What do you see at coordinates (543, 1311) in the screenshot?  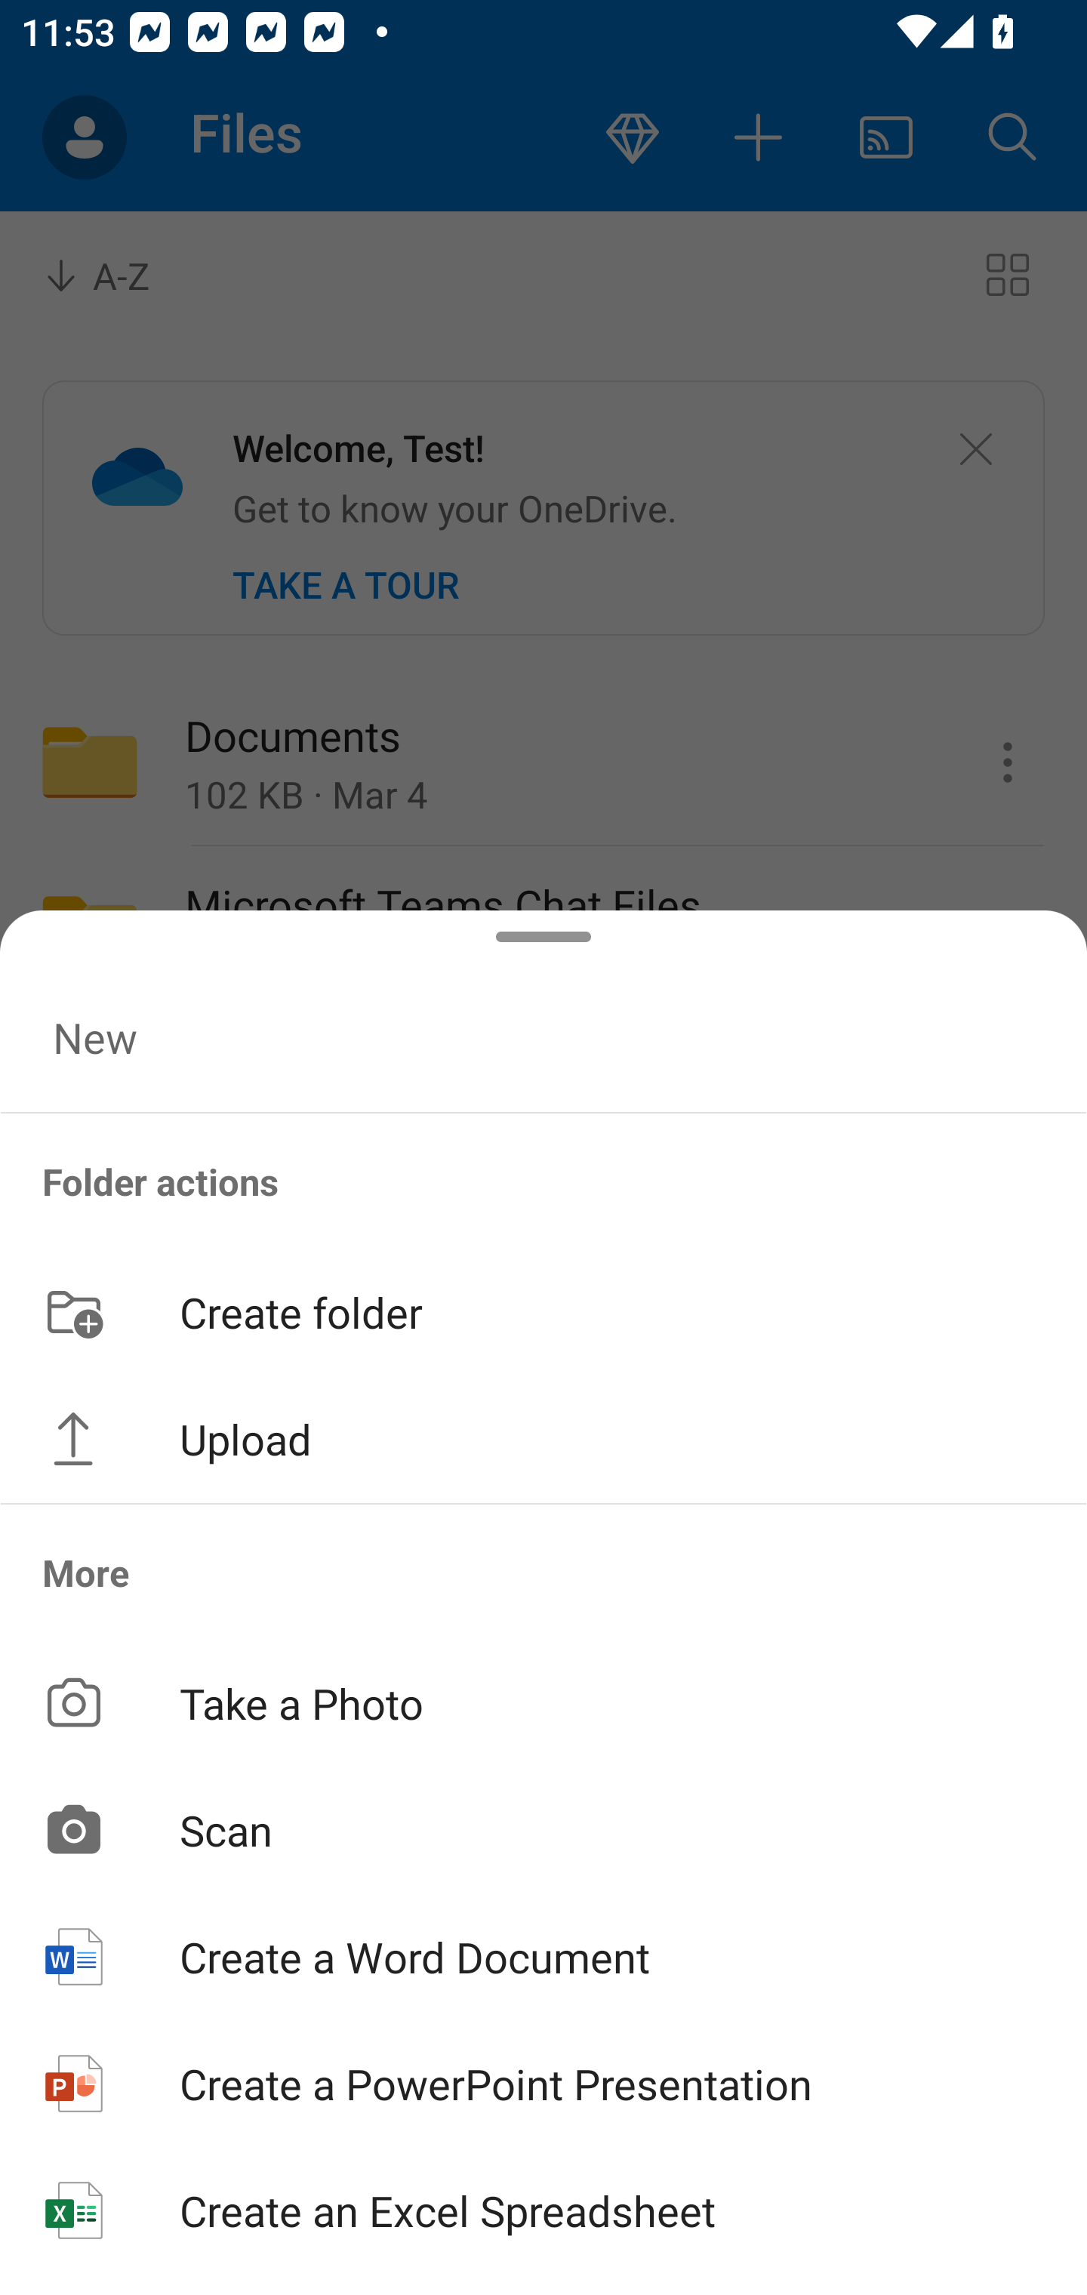 I see `Create folder button Create folder` at bounding box center [543, 1311].